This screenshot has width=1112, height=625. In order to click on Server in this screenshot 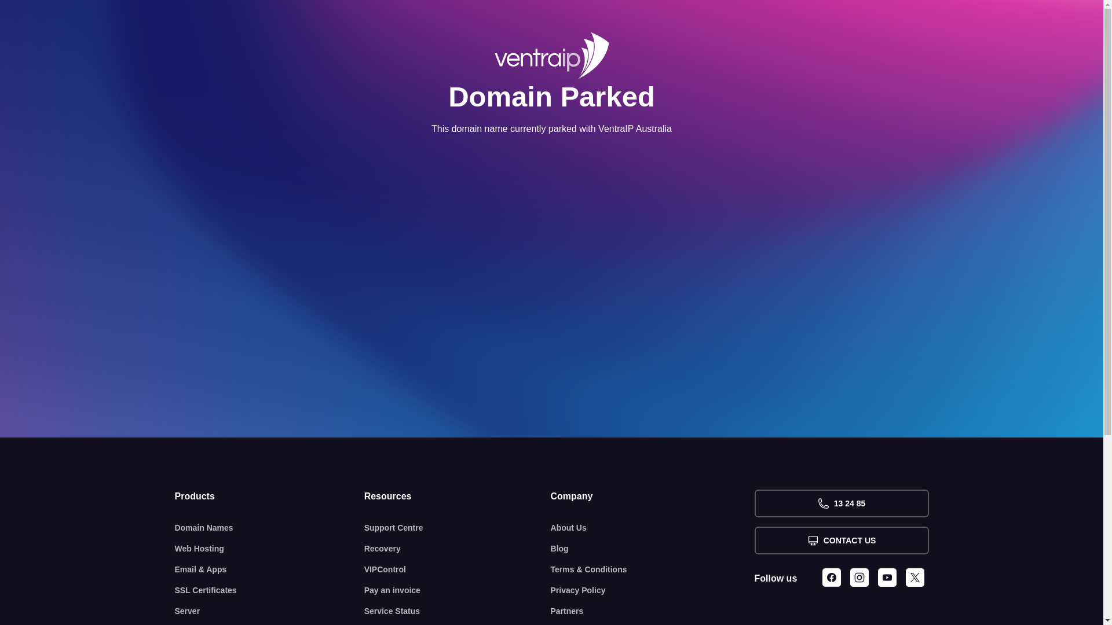, I will do `click(270, 611)`.